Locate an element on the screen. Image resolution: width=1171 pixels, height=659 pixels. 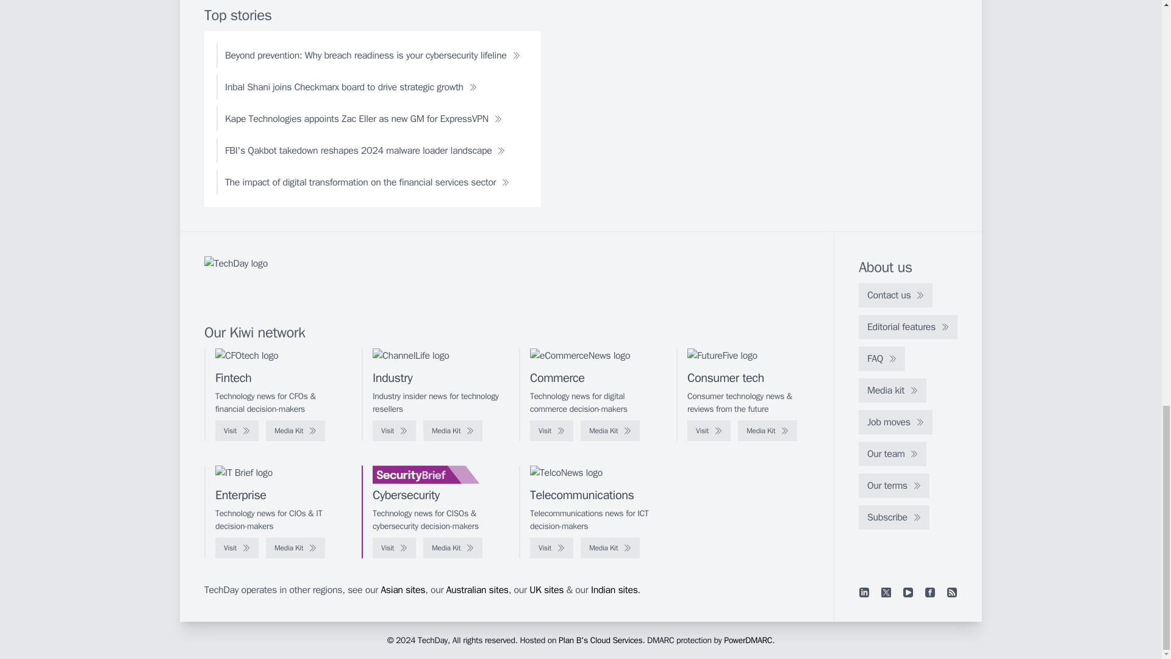
Media Kit is located at coordinates (295, 431).